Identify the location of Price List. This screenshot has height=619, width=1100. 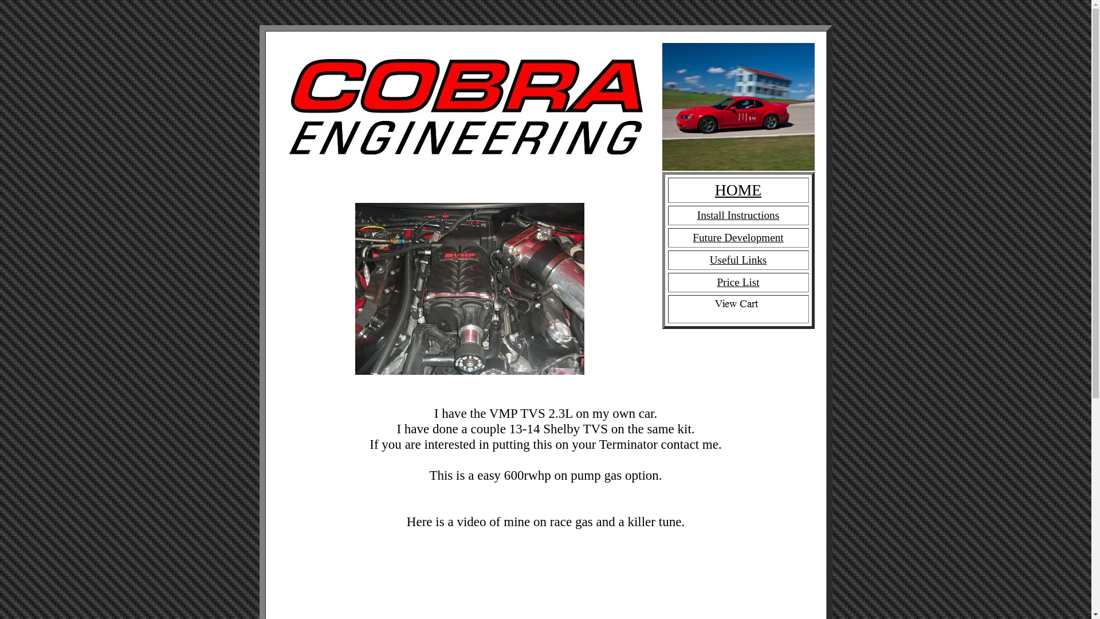
(738, 283).